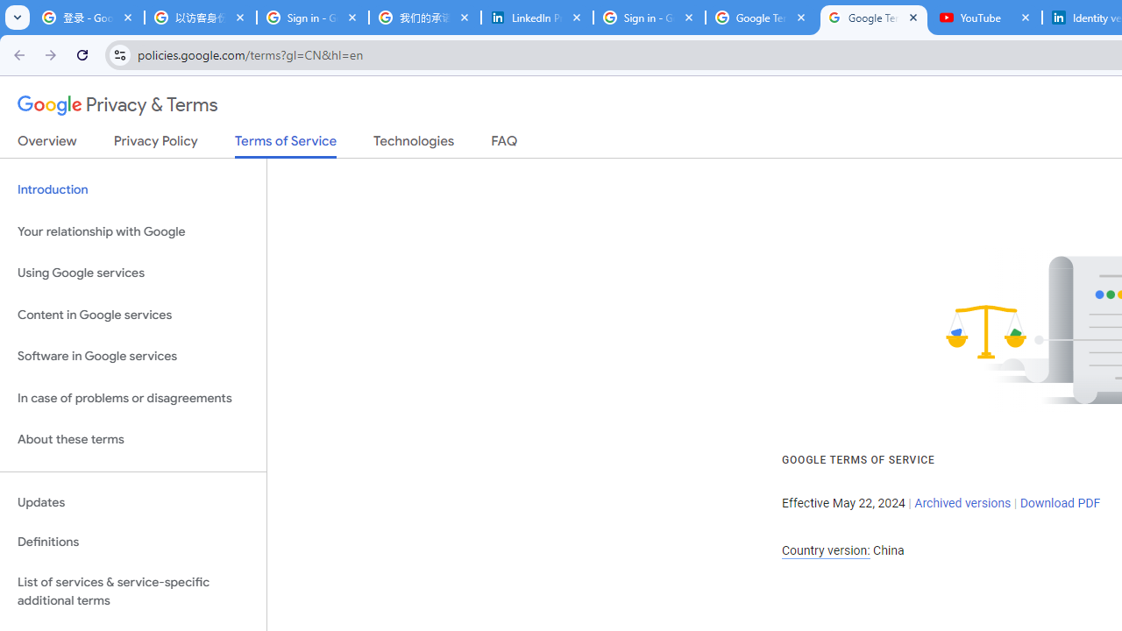  What do you see at coordinates (133, 273) in the screenshot?
I see `Using Google services` at bounding box center [133, 273].